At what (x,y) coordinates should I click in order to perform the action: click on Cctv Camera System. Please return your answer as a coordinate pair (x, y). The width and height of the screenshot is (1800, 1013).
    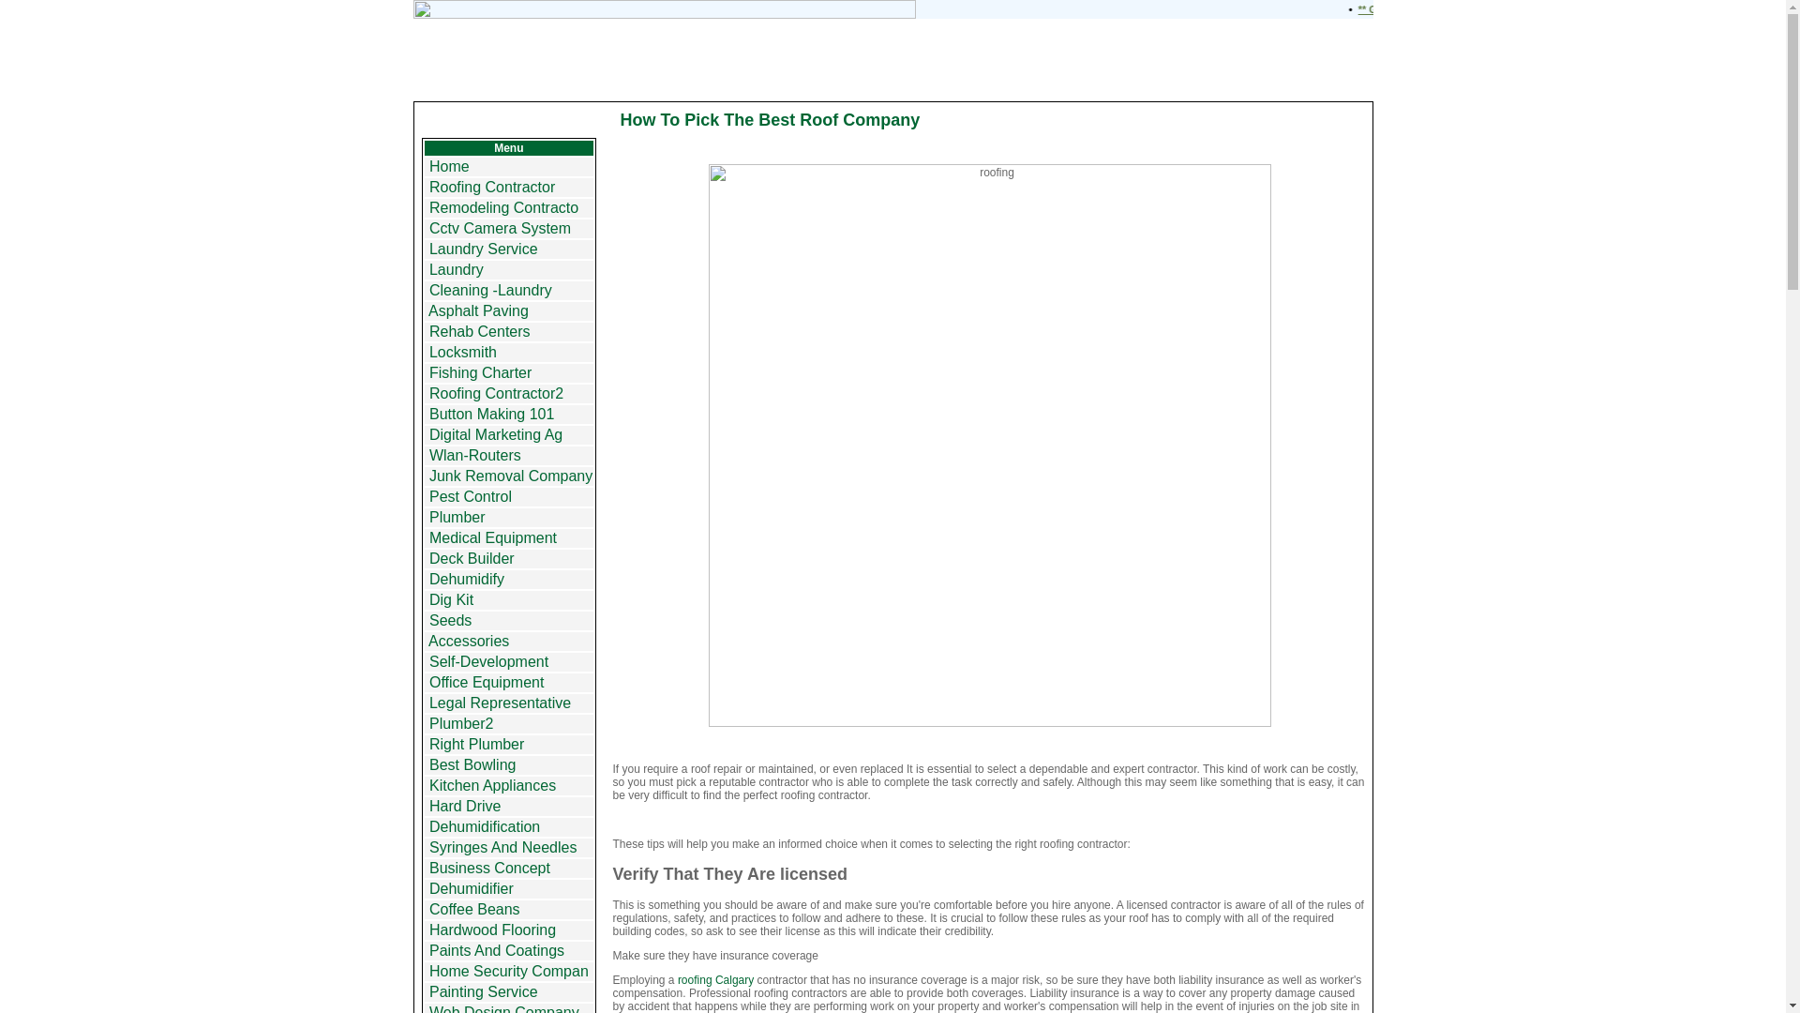
    Looking at the image, I should click on (500, 228).